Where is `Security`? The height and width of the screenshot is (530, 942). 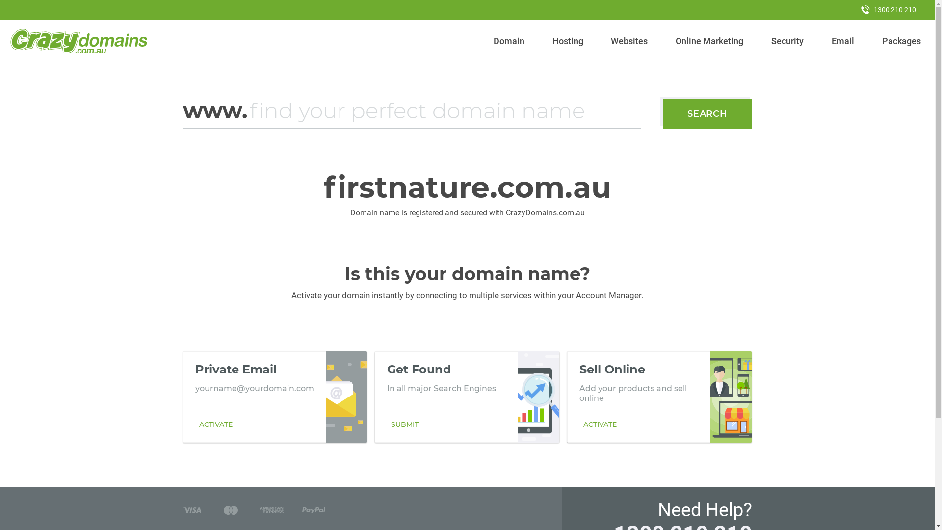 Security is located at coordinates (788, 41).